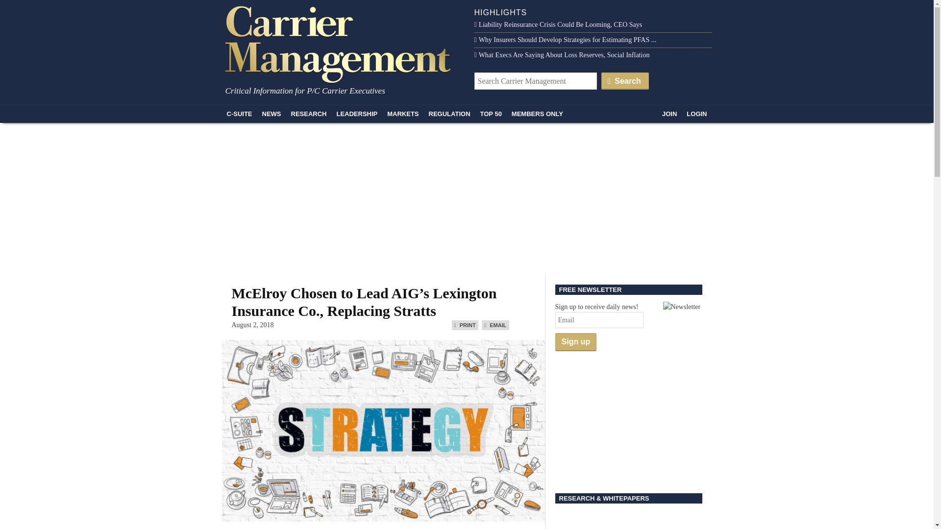 The image size is (941, 529). I want to click on TOP 50, so click(491, 114).